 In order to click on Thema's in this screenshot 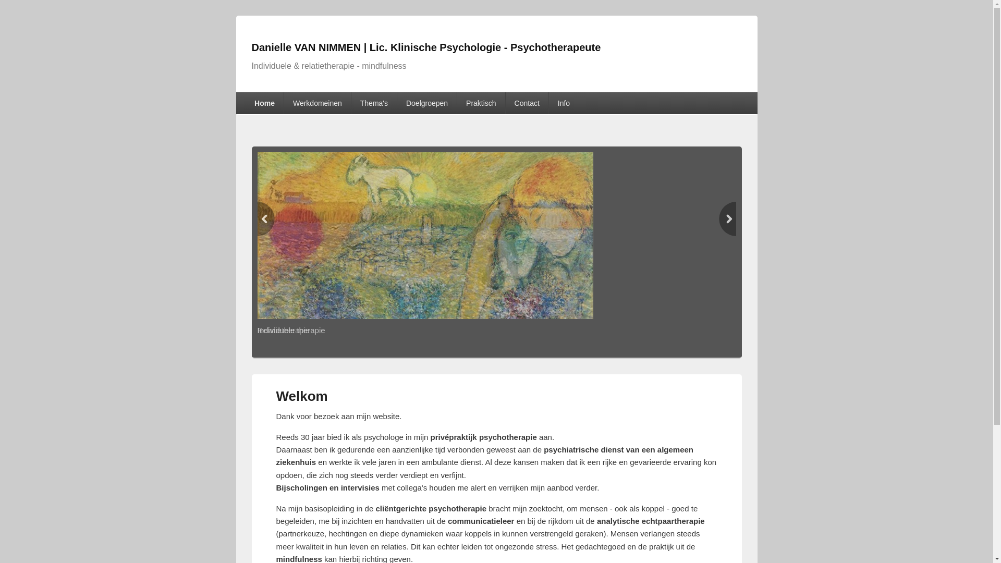, I will do `click(374, 103)`.